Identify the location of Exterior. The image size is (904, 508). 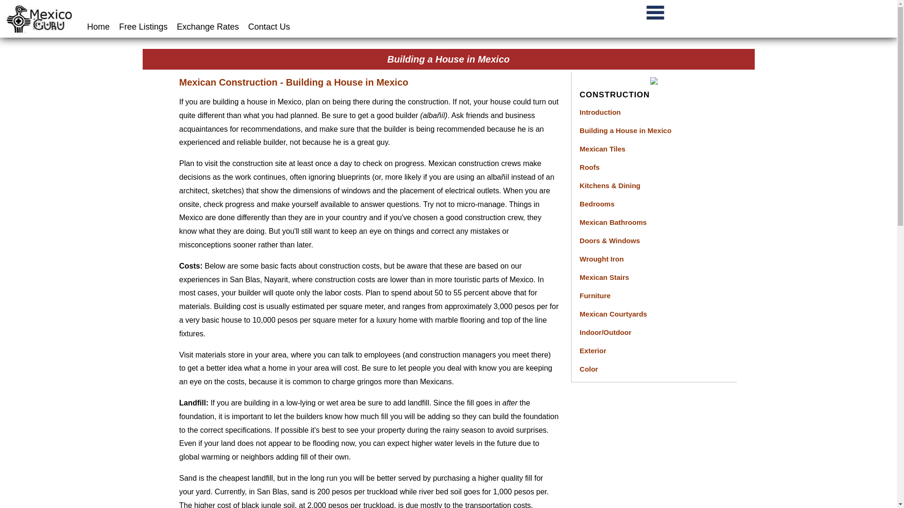
(593, 350).